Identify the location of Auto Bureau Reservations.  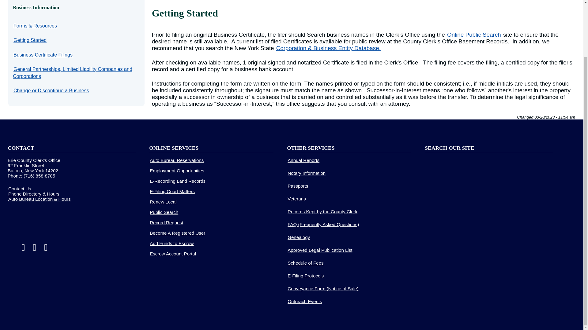
(176, 160).